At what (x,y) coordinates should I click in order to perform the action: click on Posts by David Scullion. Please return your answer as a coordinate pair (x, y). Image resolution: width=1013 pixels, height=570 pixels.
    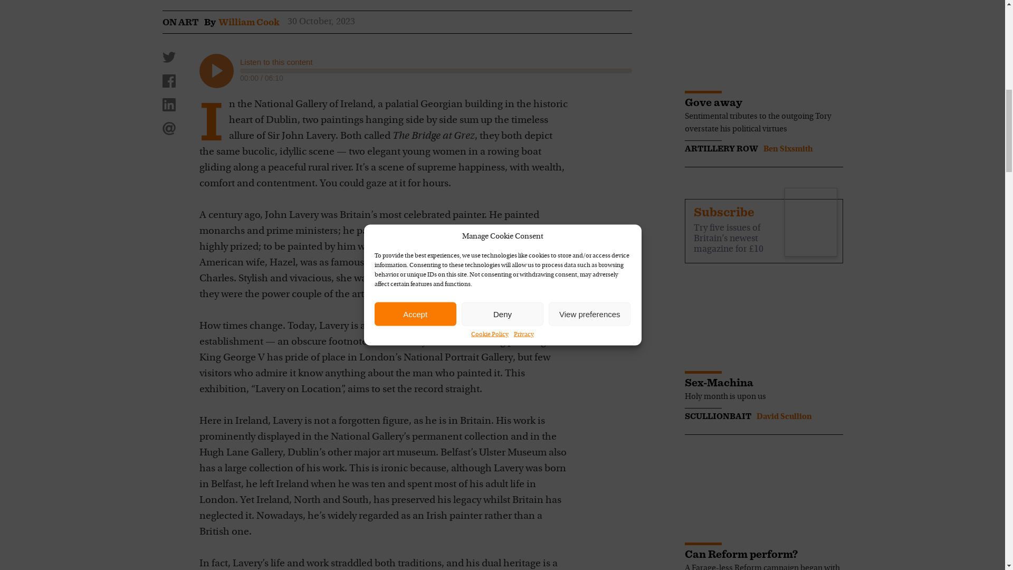
    Looking at the image, I should click on (784, 417).